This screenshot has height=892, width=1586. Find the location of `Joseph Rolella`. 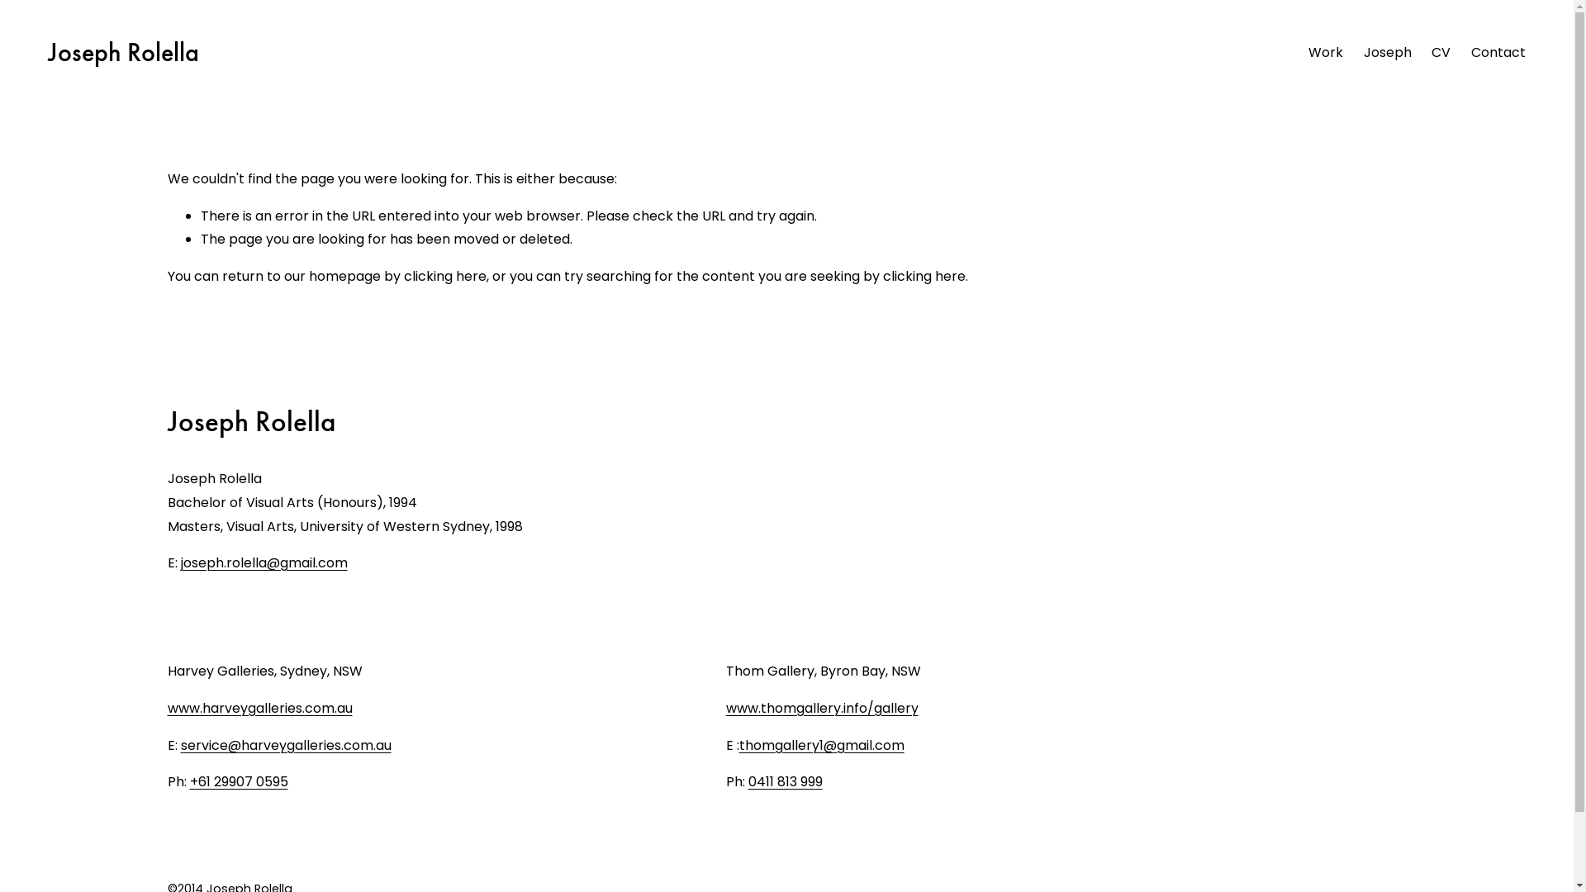

Joseph Rolella is located at coordinates (124, 53).